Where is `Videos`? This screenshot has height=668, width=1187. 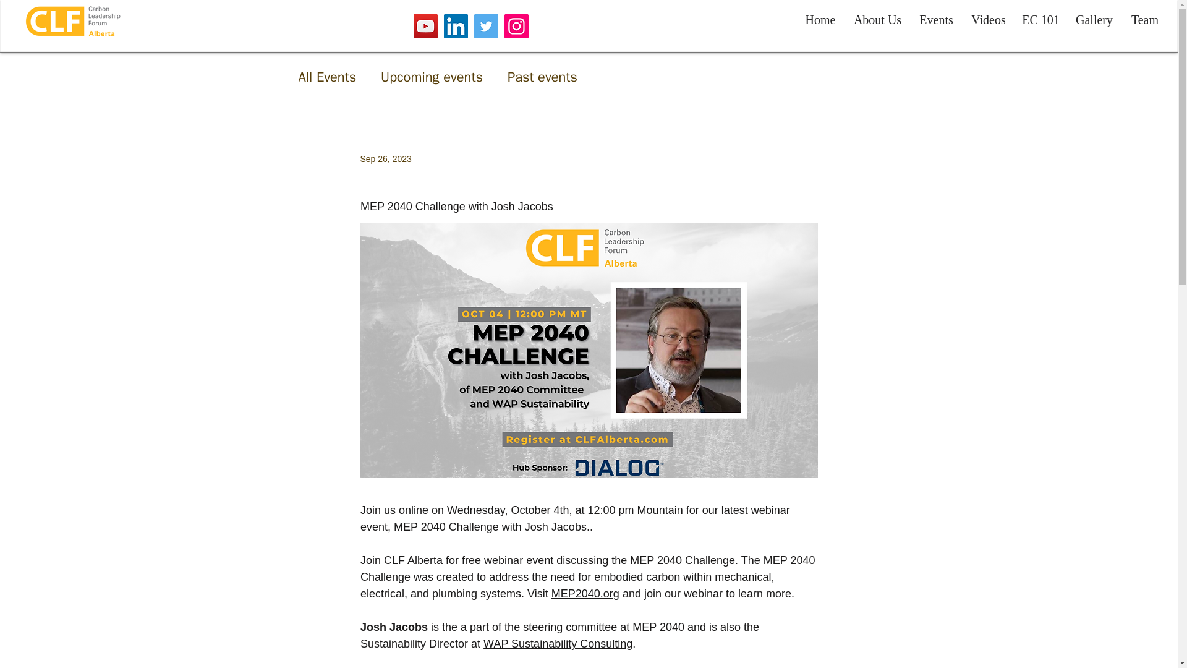
Videos is located at coordinates (989, 20).